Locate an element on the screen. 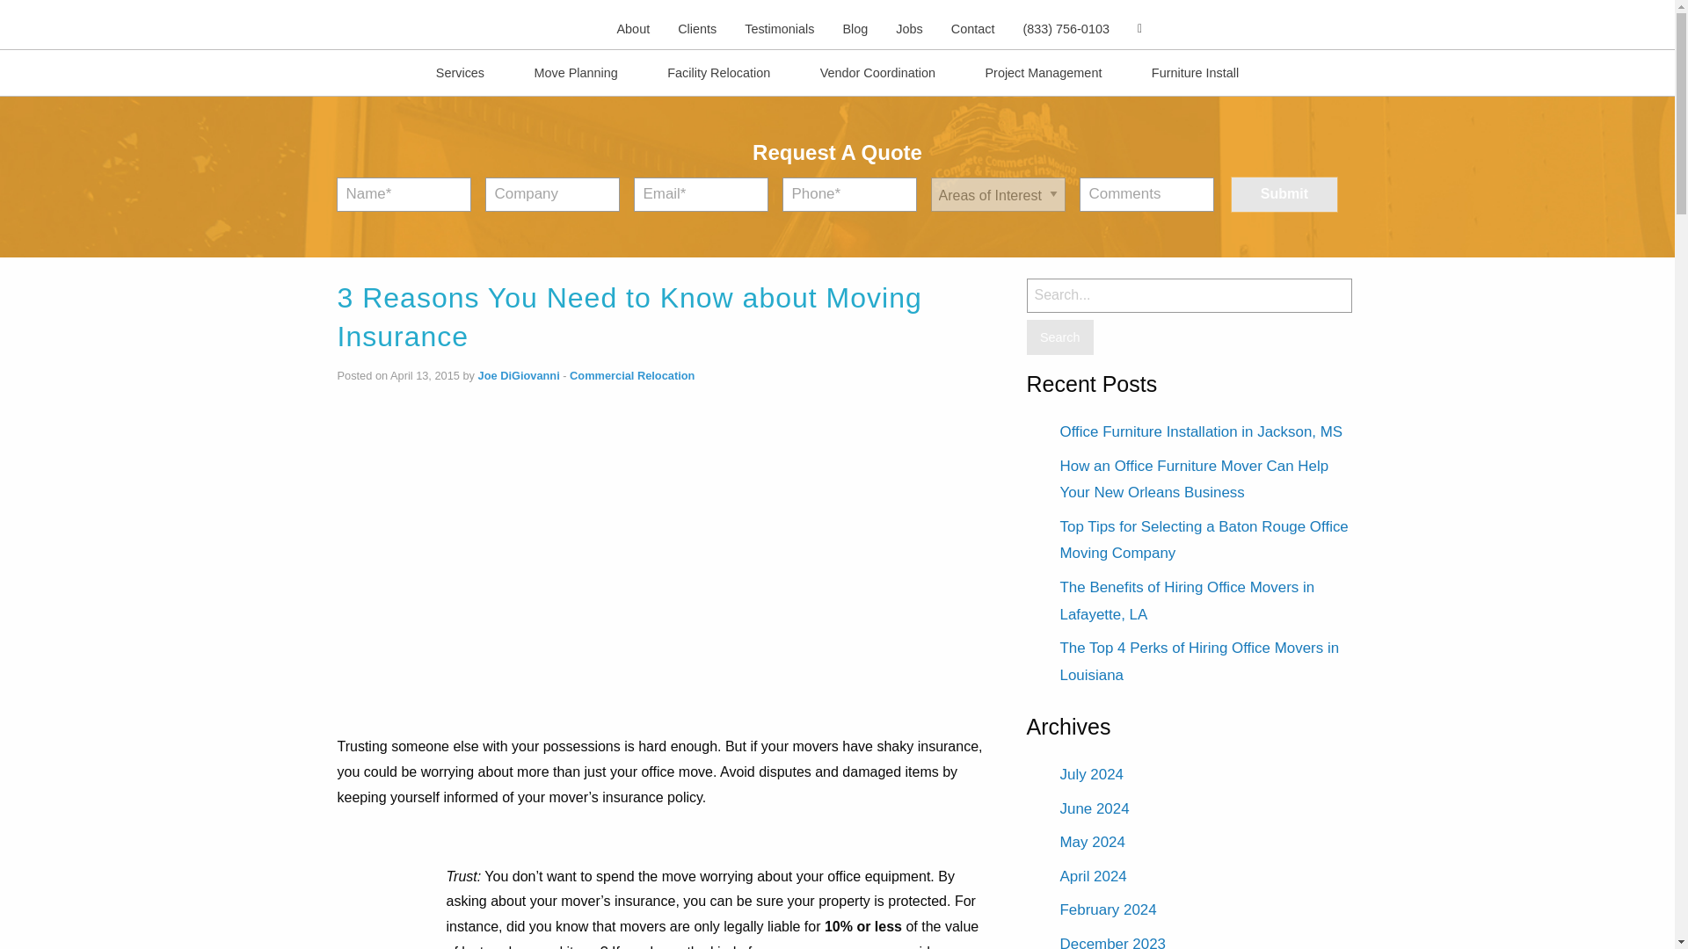  Clients is located at coordinates (696, 28).